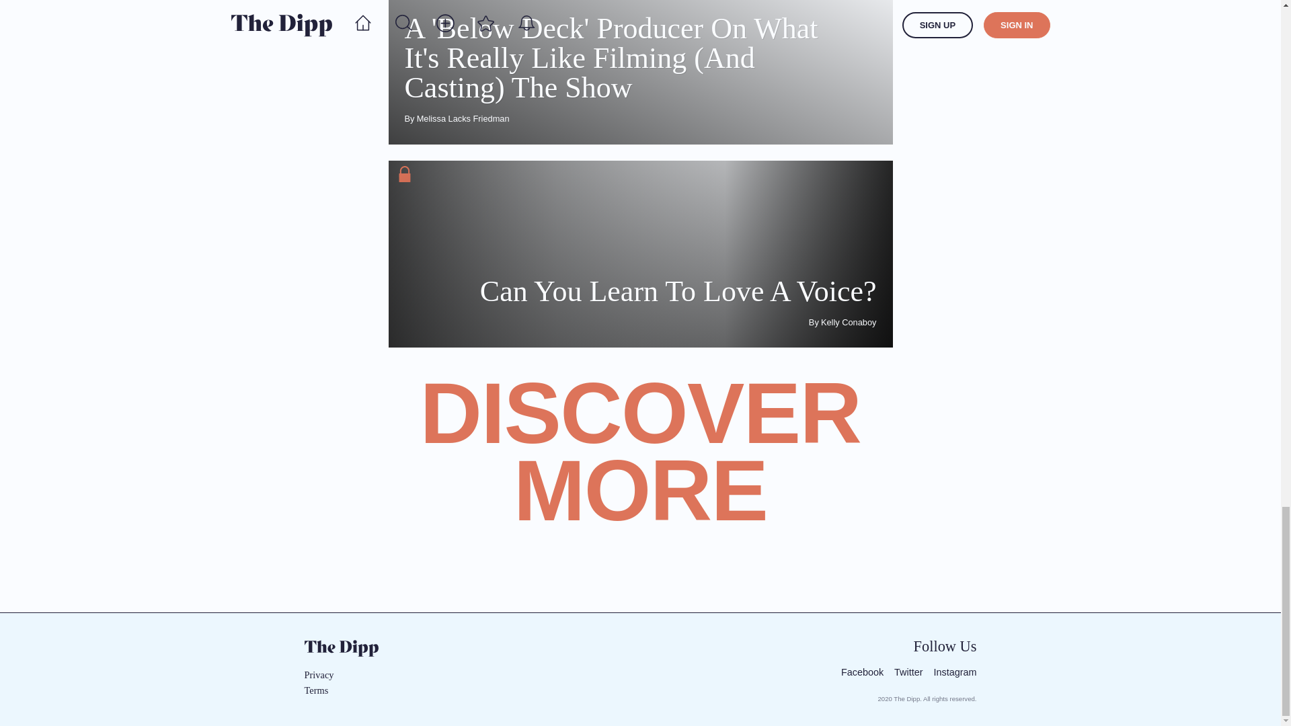 Image resolution: width=1291 pixels, height=726 pixels. Describe the element at coordinates (908, 672) in the screenshot. I see `Twitter` at that location.